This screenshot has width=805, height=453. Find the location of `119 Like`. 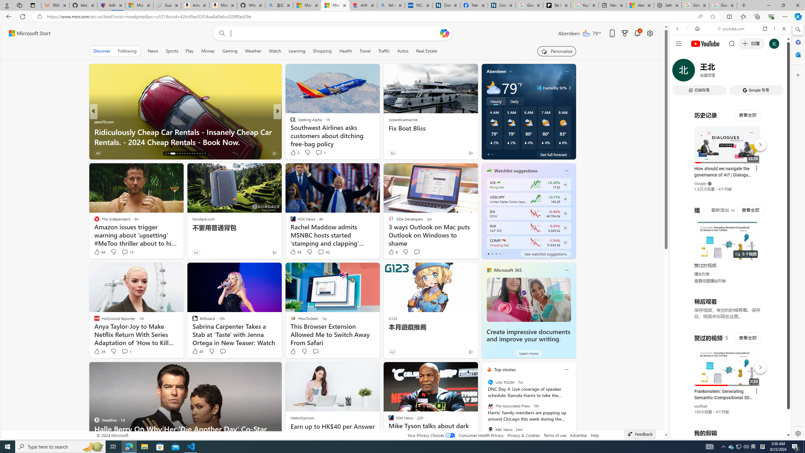

119 Like is located at coordinates (294, 153).